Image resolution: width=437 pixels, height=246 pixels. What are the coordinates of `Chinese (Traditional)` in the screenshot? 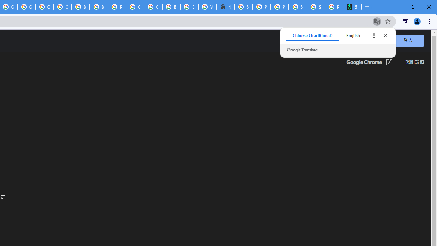 It's located at (313, 36).